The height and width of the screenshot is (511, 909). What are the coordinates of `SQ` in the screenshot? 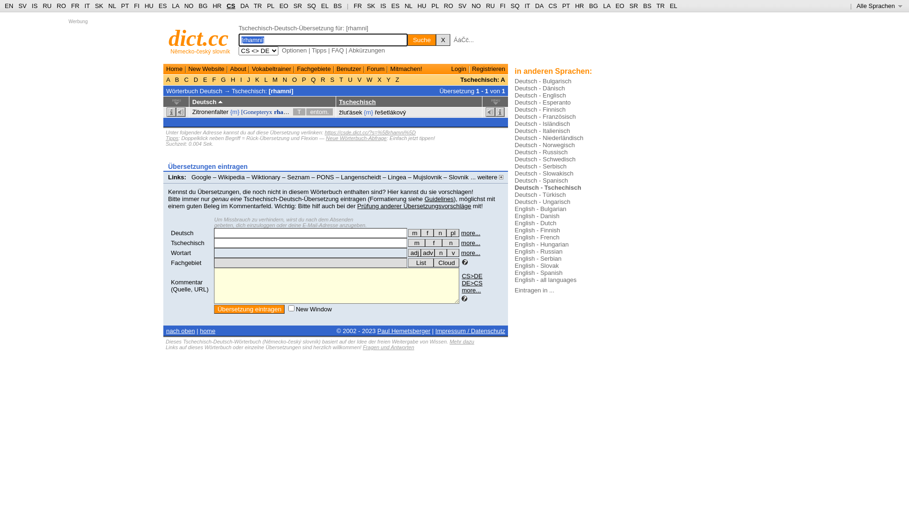 It's located at (312, 6).